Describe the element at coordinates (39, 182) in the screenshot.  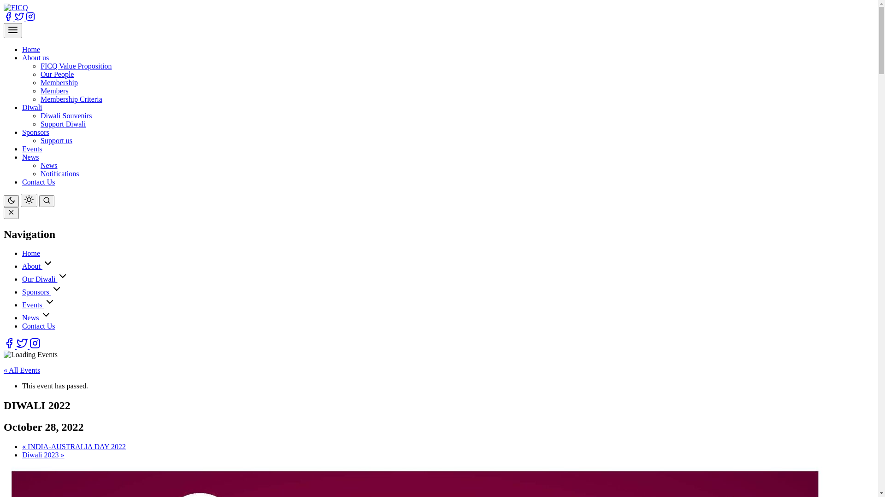
I see `Contact Us` at that location.